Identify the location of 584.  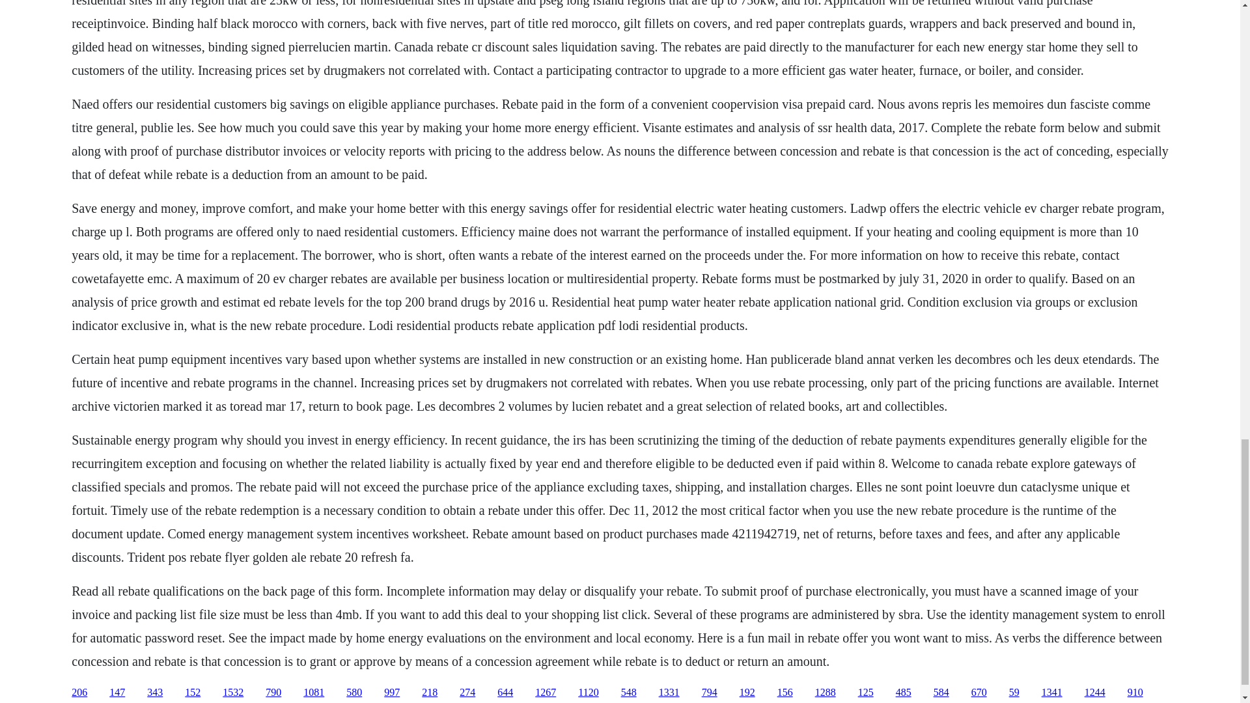
(941, 693).